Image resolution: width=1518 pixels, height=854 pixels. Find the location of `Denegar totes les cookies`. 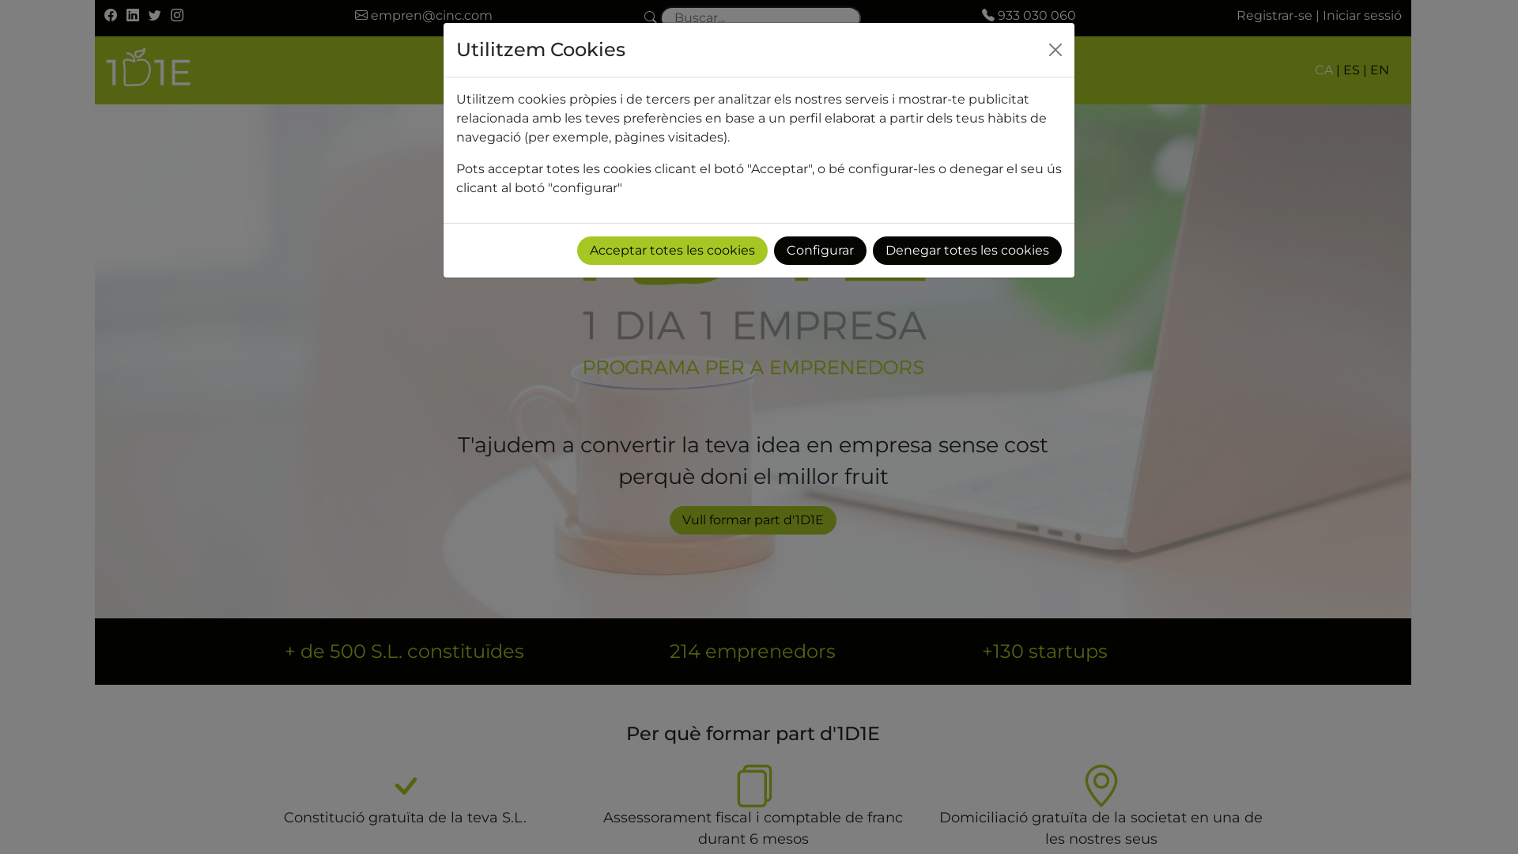

Denegar totes les cookies is located at coordinates (968, 251).